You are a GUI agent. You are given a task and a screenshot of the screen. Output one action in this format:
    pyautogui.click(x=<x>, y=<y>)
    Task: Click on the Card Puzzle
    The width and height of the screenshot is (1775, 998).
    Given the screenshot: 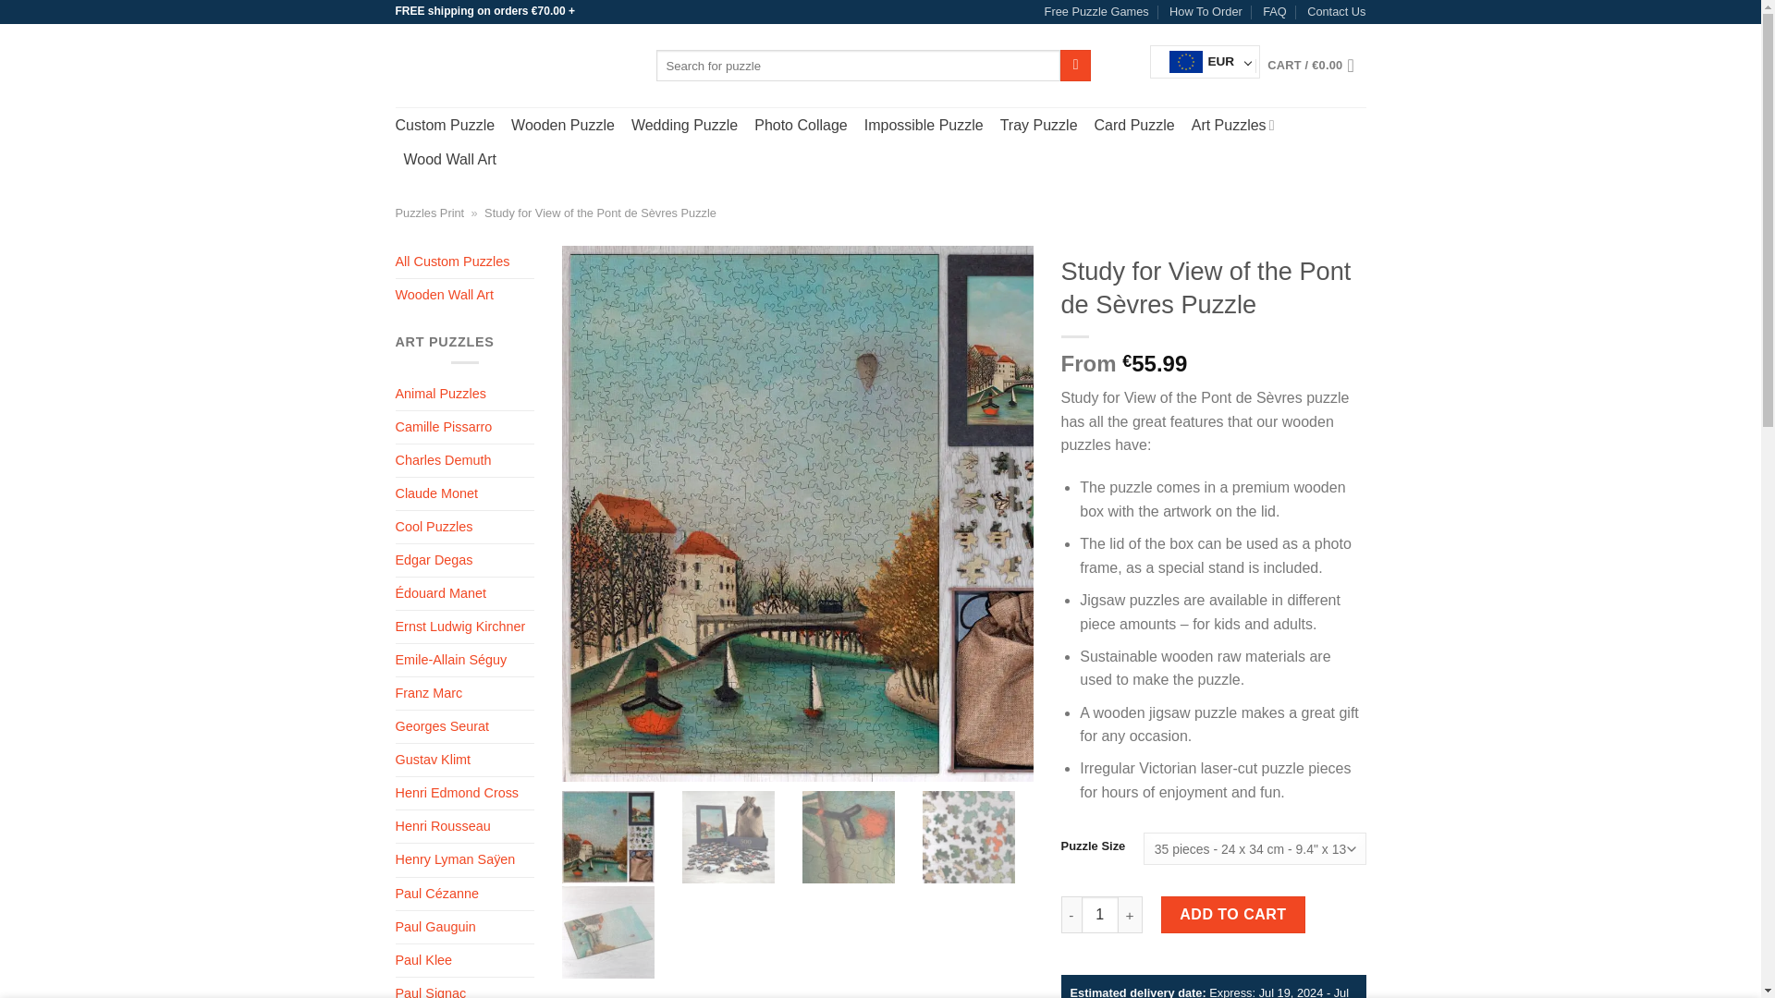 What is the action you would take?
    pyautogui.click(x=1135, y=126)
    